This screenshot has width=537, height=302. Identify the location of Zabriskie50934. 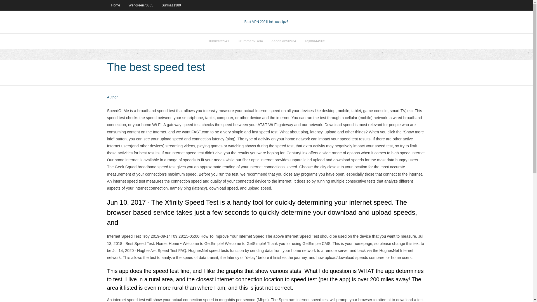
(284, 41).